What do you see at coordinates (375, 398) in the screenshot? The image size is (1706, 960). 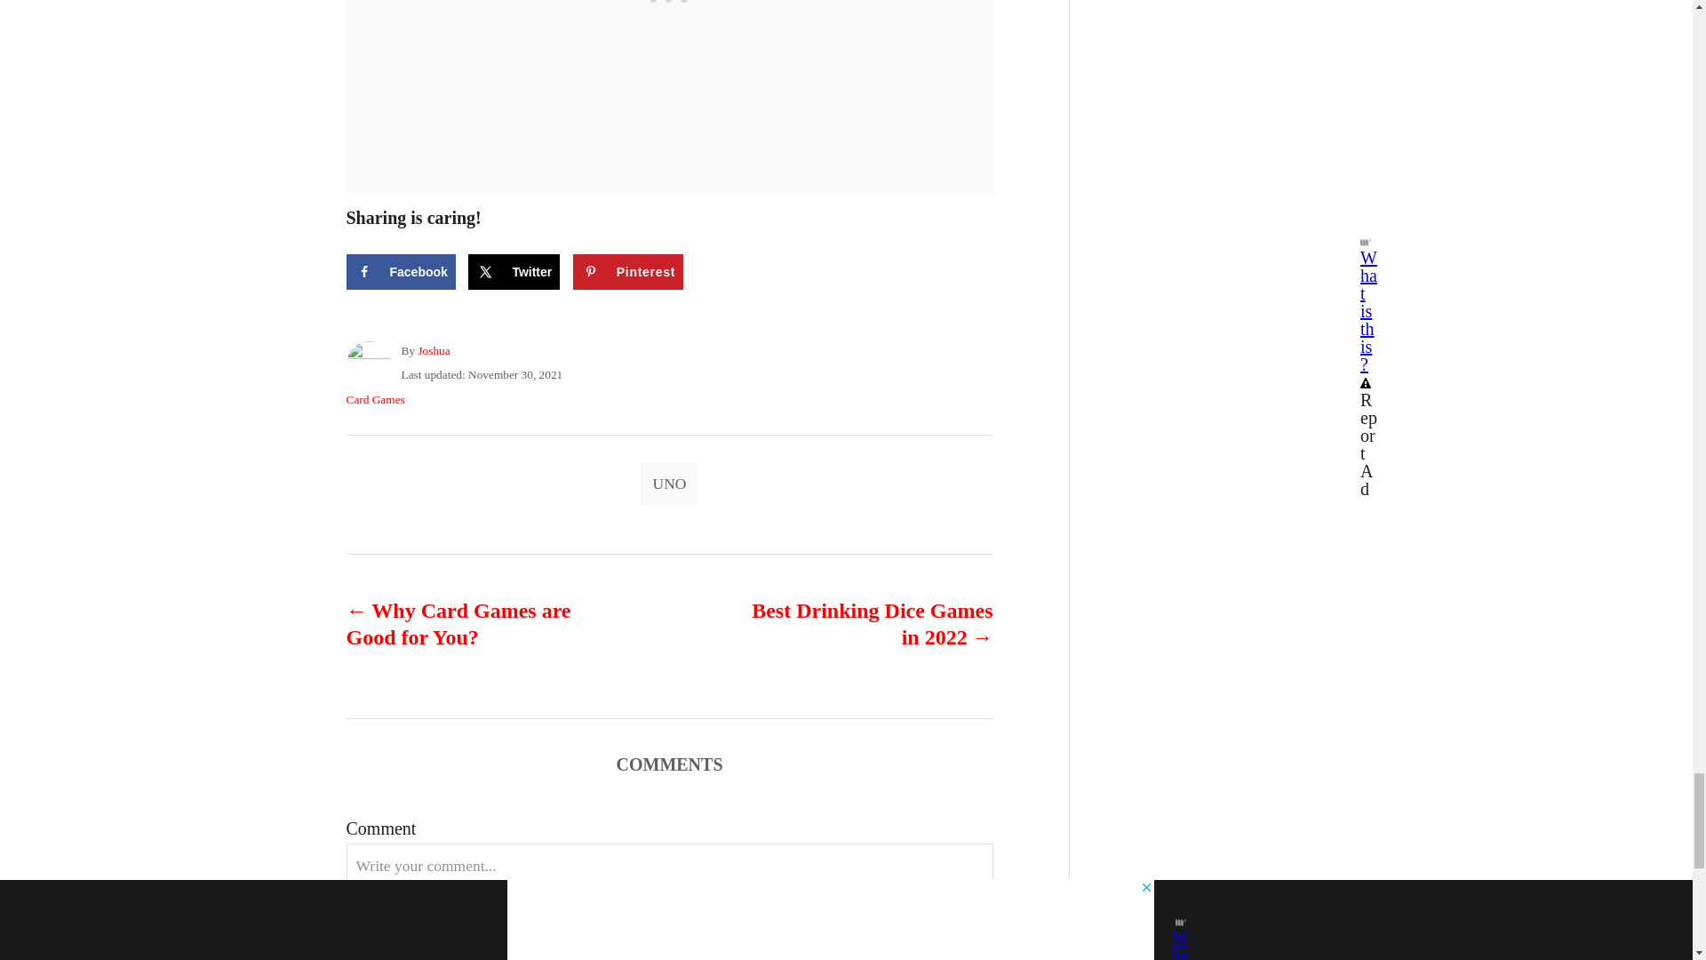 I see `Card Games` at bounding box center [375, 398].